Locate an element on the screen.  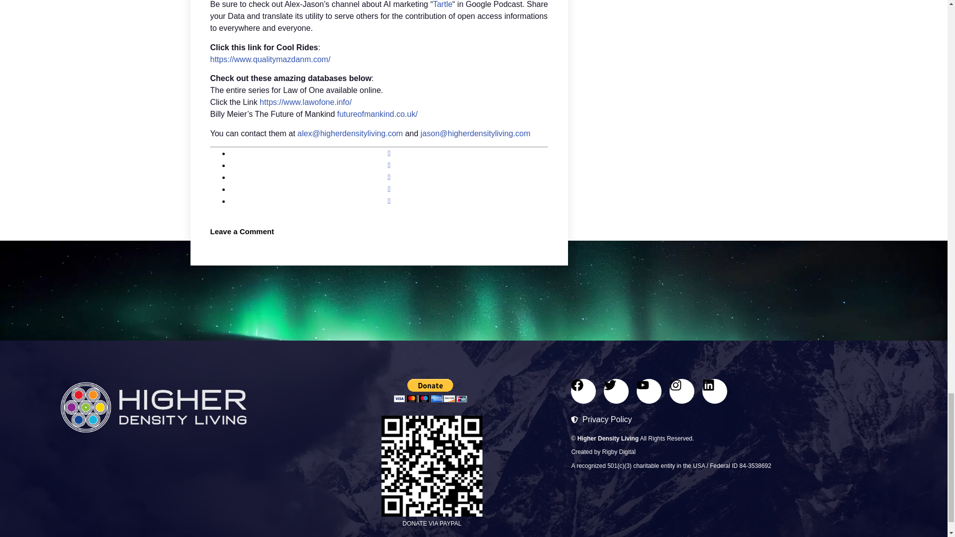
Tartle is located at coordinates (442, 4).